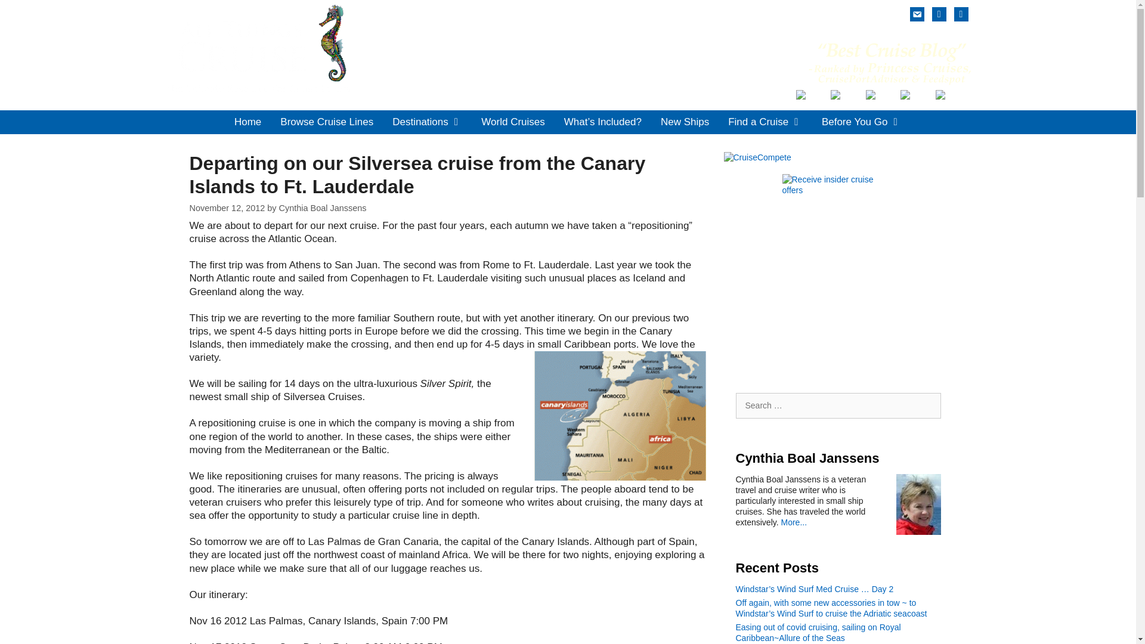 This screenshot has width=1145, height=644. Describe the element at coordinates (939, 13) in the screenshot. I see `facebook` at that location.